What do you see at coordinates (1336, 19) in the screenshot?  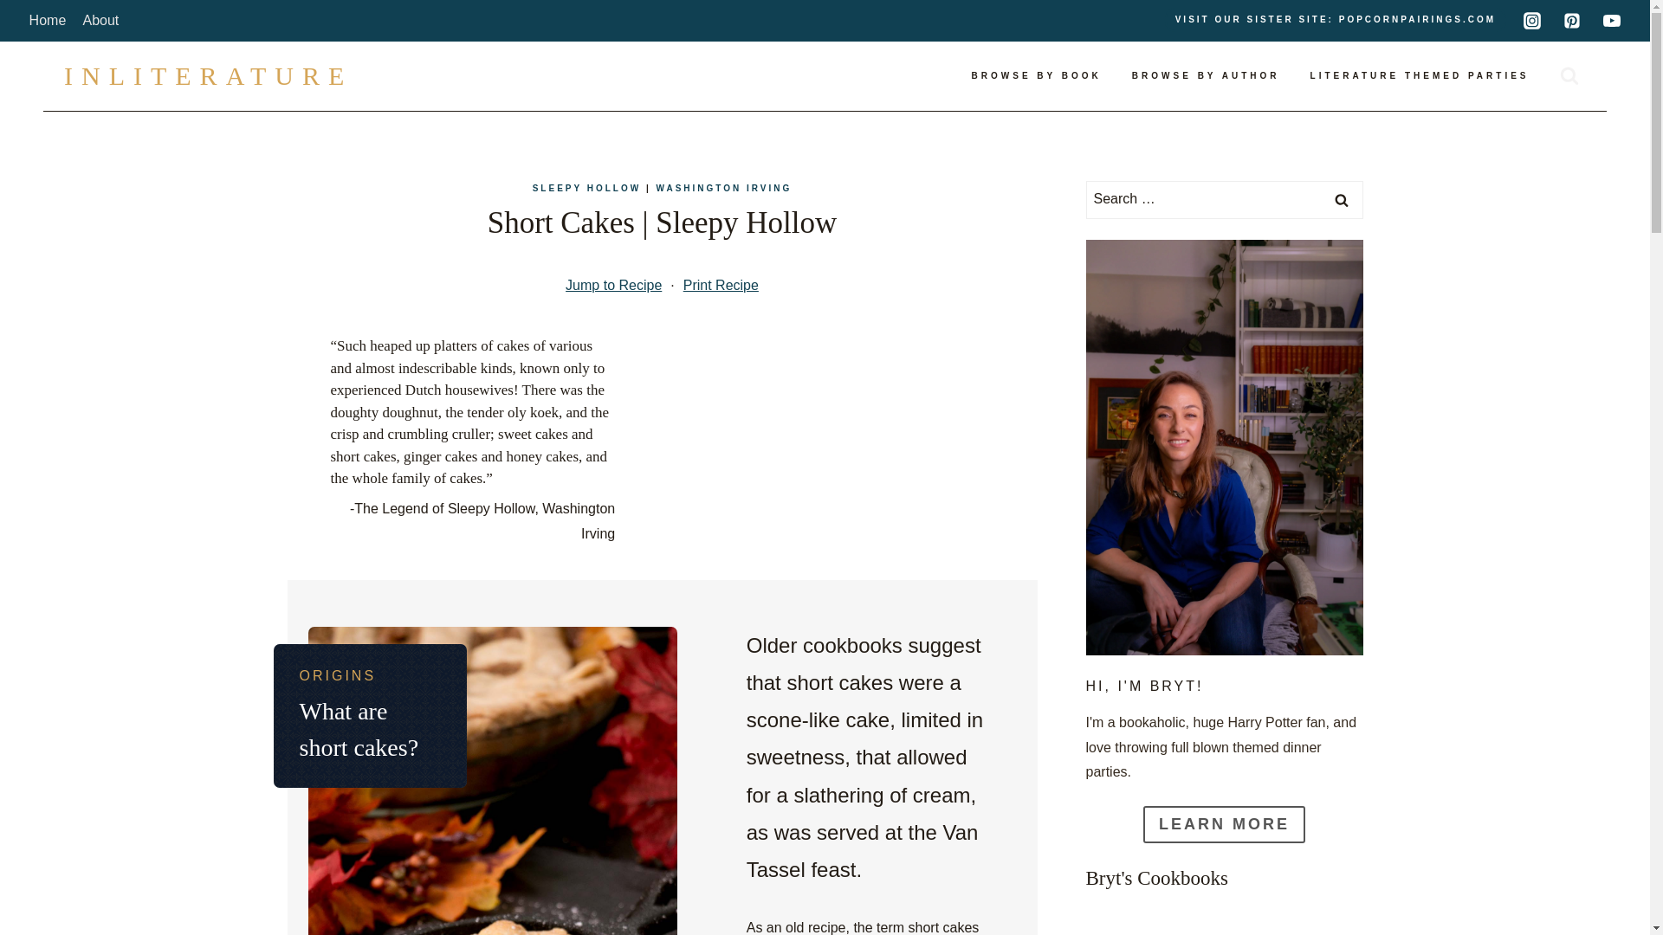 I see `VISIT OUR SISTER SITE: POPCORNPAIRINGS.COM` at bounding box center [1336, 19].